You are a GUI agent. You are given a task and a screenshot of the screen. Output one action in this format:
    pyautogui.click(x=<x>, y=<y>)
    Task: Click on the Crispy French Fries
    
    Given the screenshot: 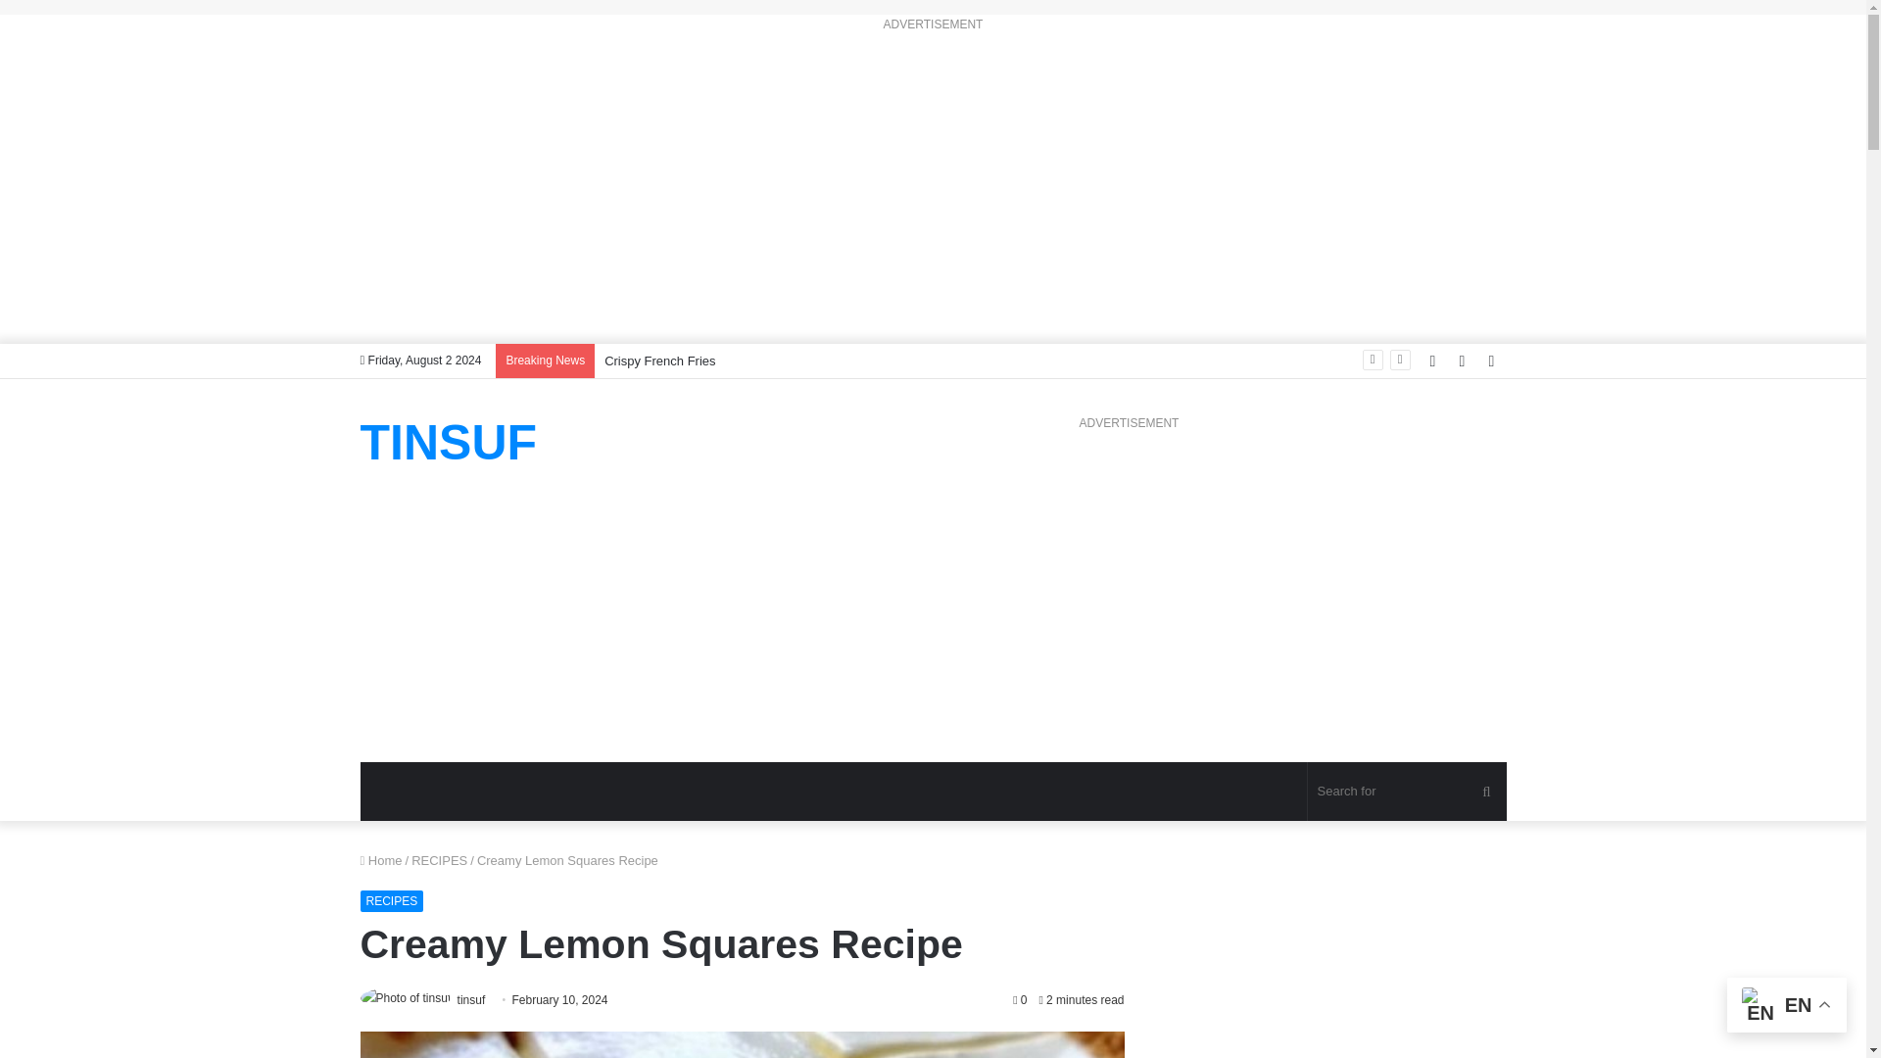 What is the action you would take?
    pyautogui.click(x=658, y=361)
    